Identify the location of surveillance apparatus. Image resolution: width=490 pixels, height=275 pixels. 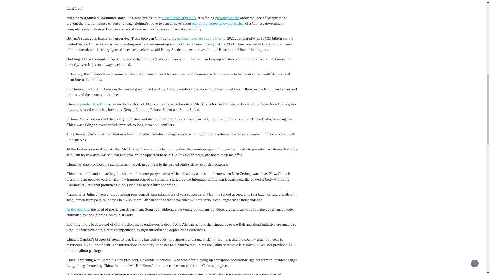
(179, 18).